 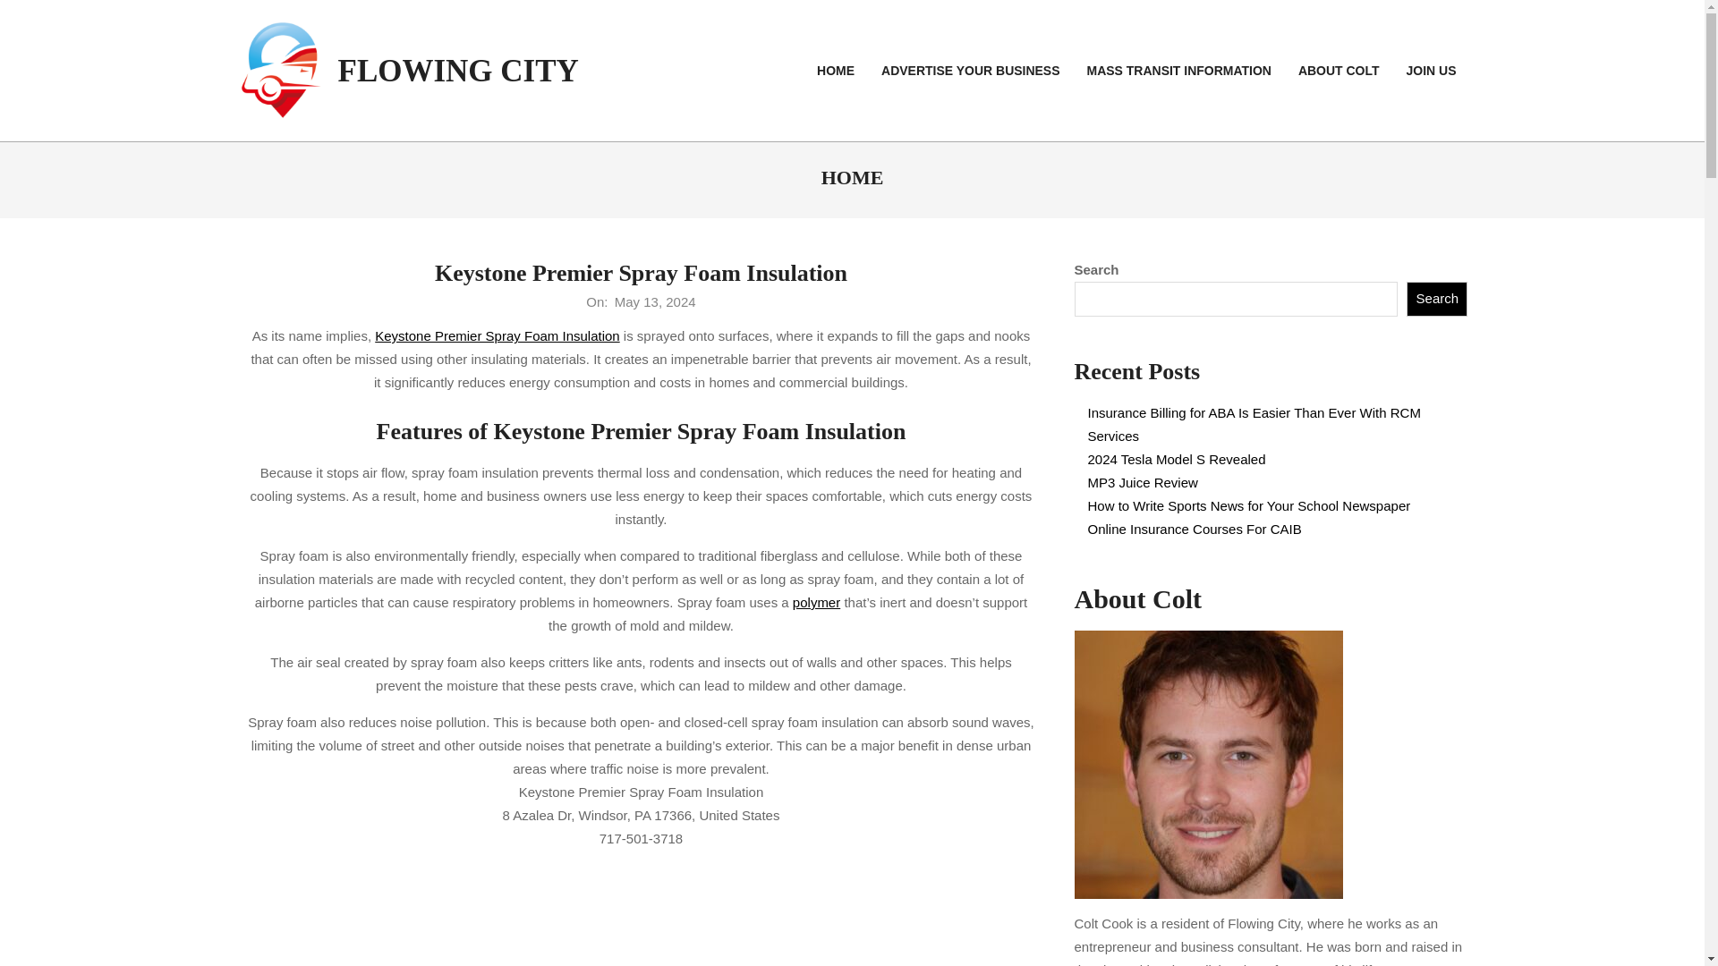 I want to click on Keystone Premier Spray Foam Insulation, so click(x=496, y=336).